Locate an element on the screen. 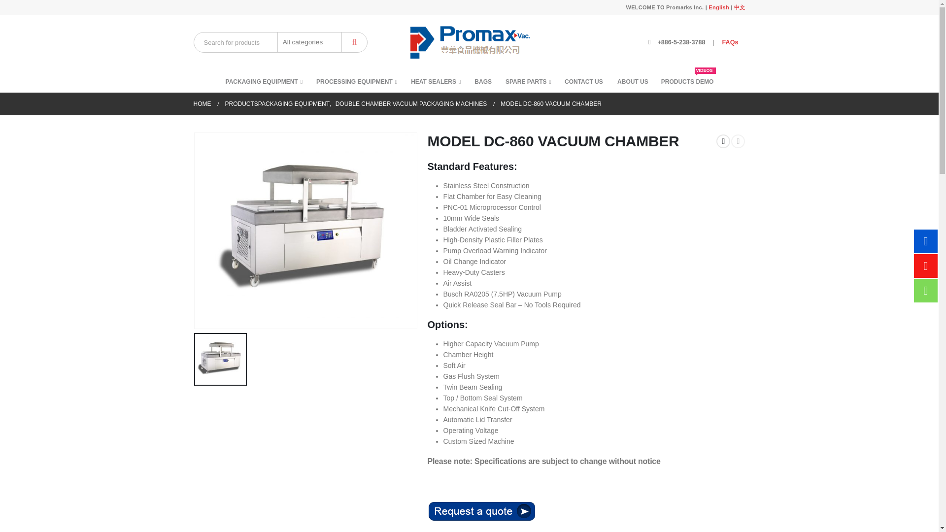 This screenshot has width=946, height=532. Promarks - Demo Website is located at coordinates (469, 42).